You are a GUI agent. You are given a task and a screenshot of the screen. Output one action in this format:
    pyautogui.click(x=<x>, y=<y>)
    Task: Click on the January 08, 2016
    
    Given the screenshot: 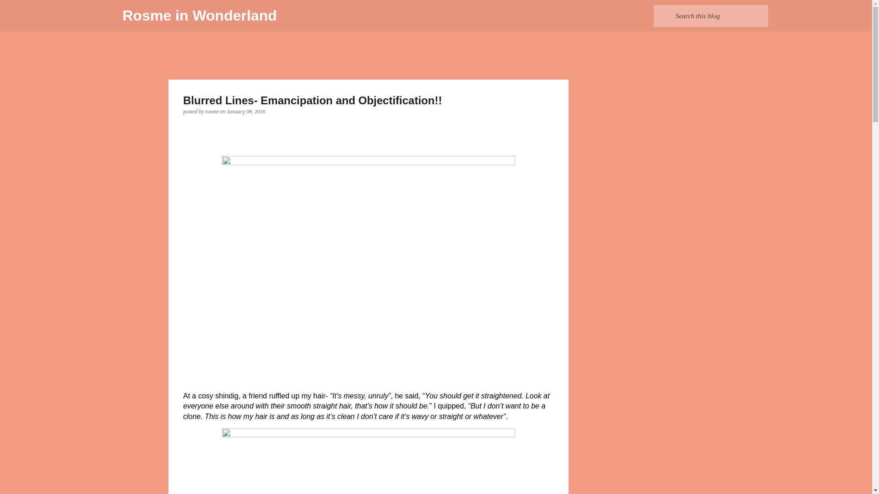 What is the action you would take?
    pyautogui.click(x=246, y=111)
    